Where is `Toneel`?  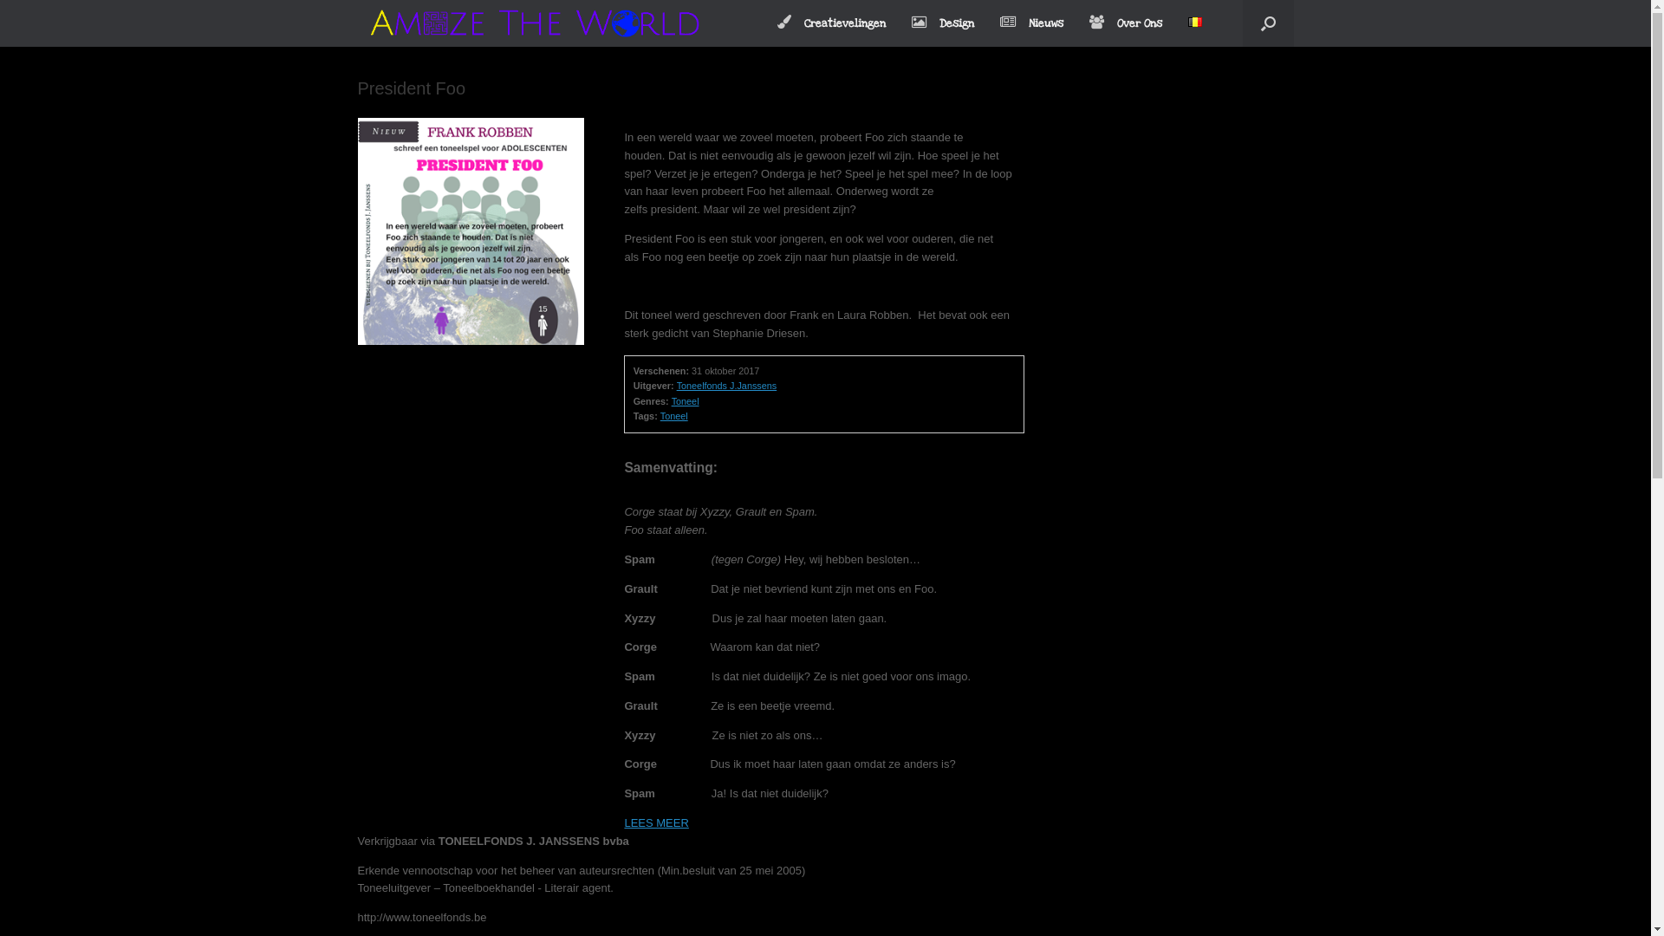
Toneel is located at coordinates (674, 416).